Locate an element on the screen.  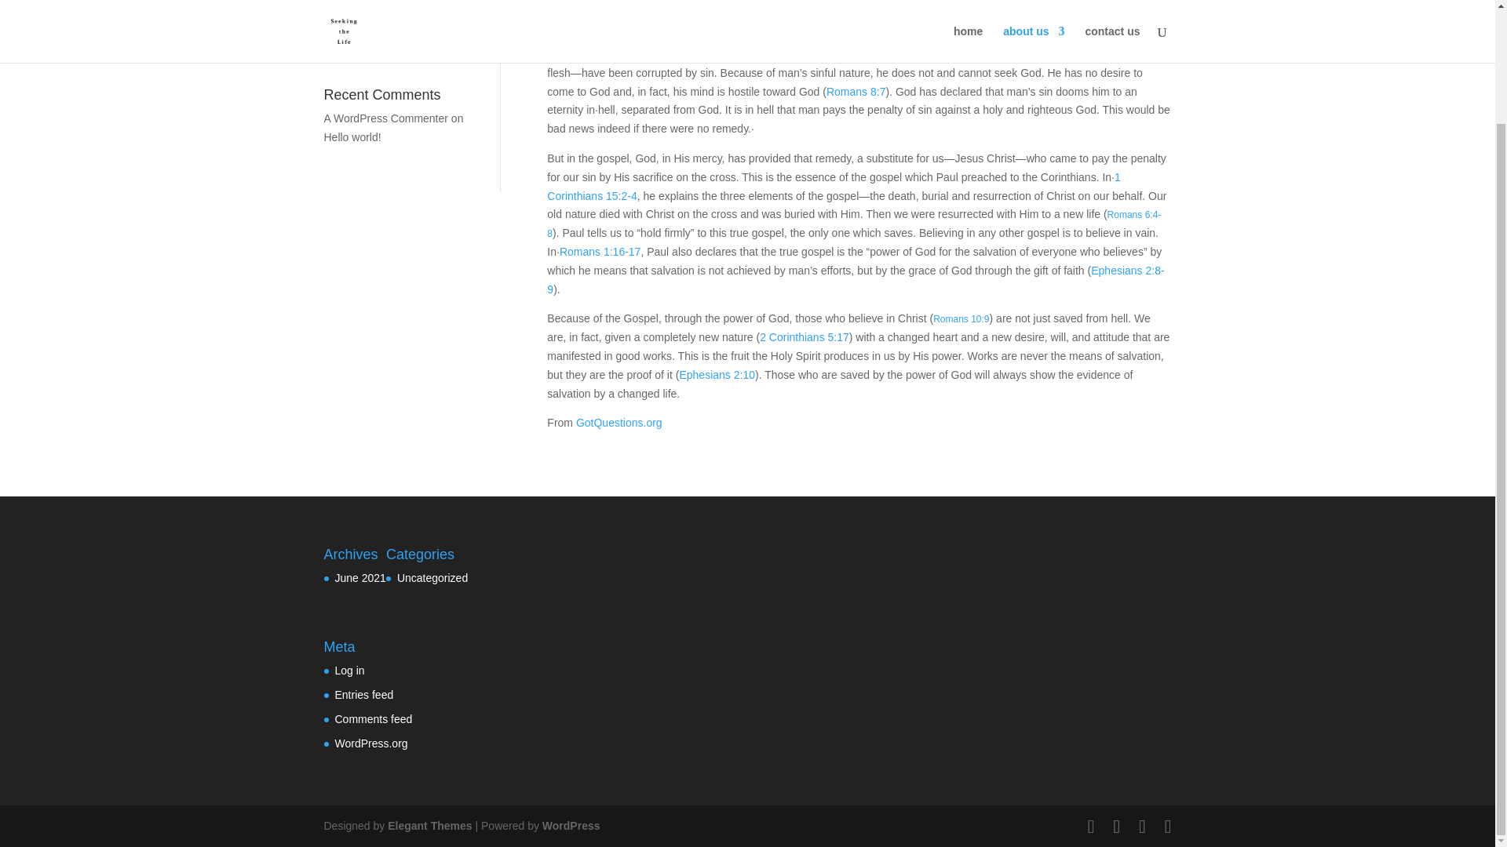
1 Corinthians 15:2-4 is located at coordinates (833, 187).